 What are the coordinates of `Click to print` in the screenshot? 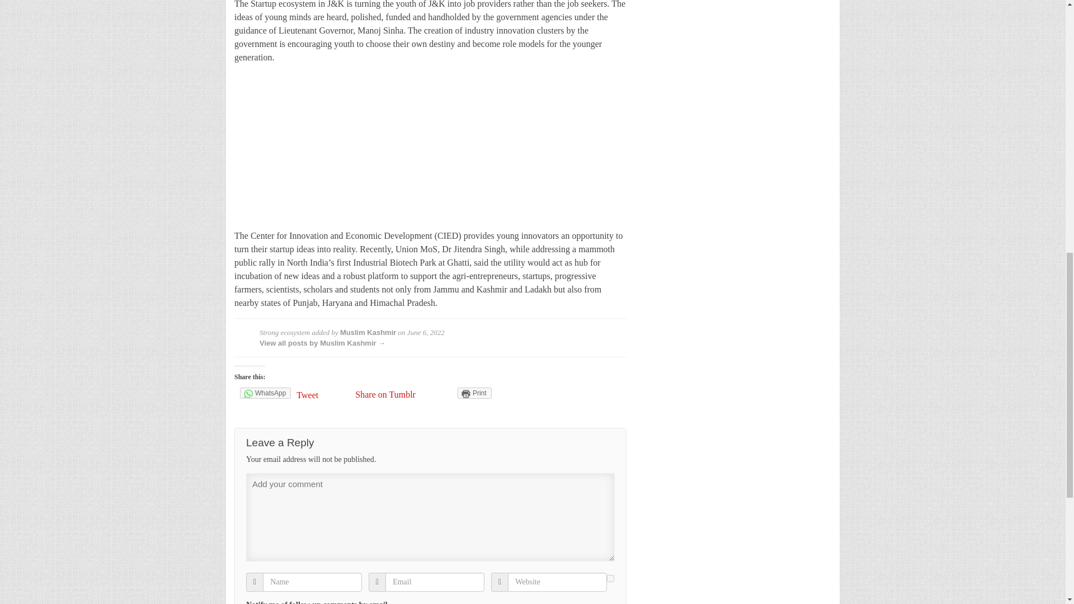 It's located at (474, 393).